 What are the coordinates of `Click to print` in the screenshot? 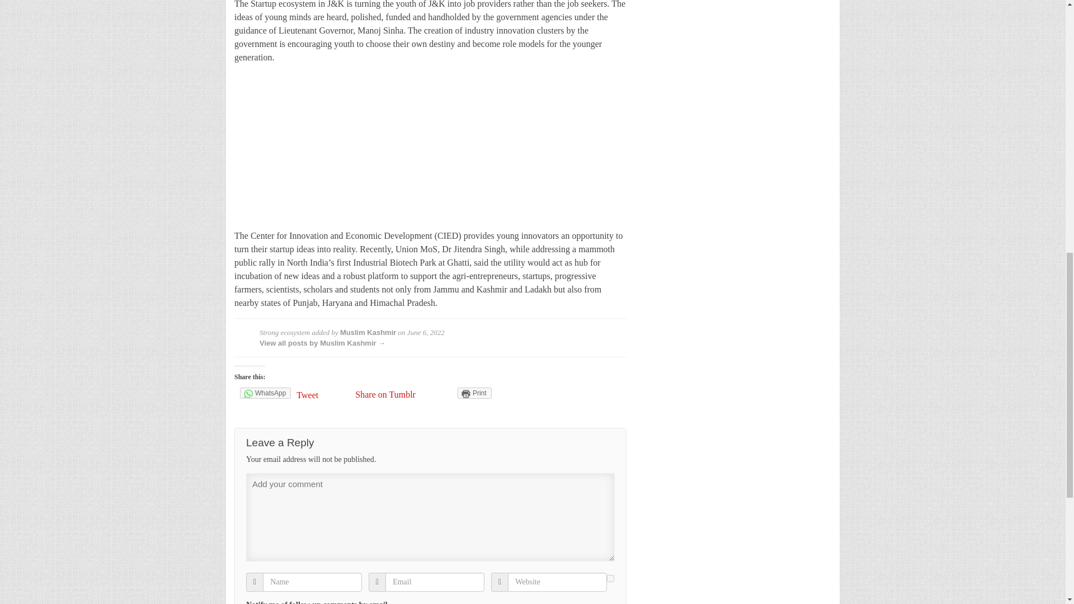 It's located at (474, 393).